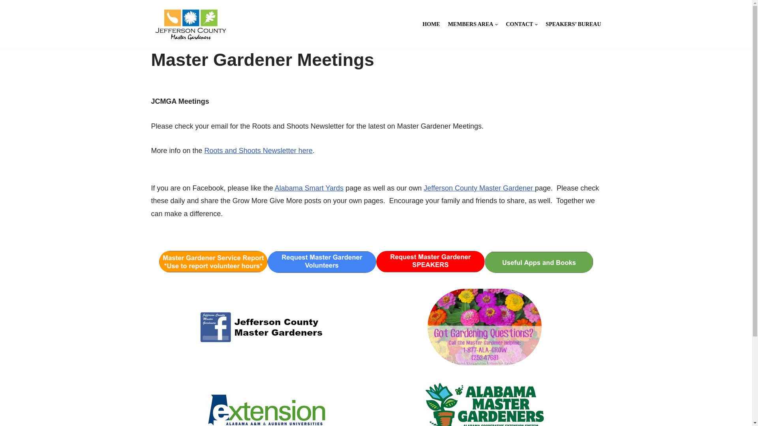  I want to click on Jefferson County Master Gardeners, so click(190, 24).